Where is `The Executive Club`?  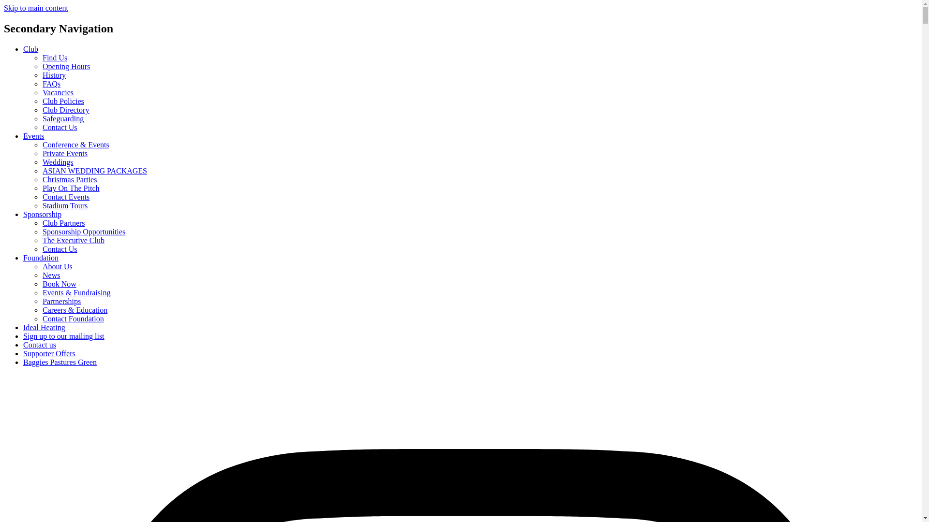 The Executive Club is located at coordinates (74, 241).